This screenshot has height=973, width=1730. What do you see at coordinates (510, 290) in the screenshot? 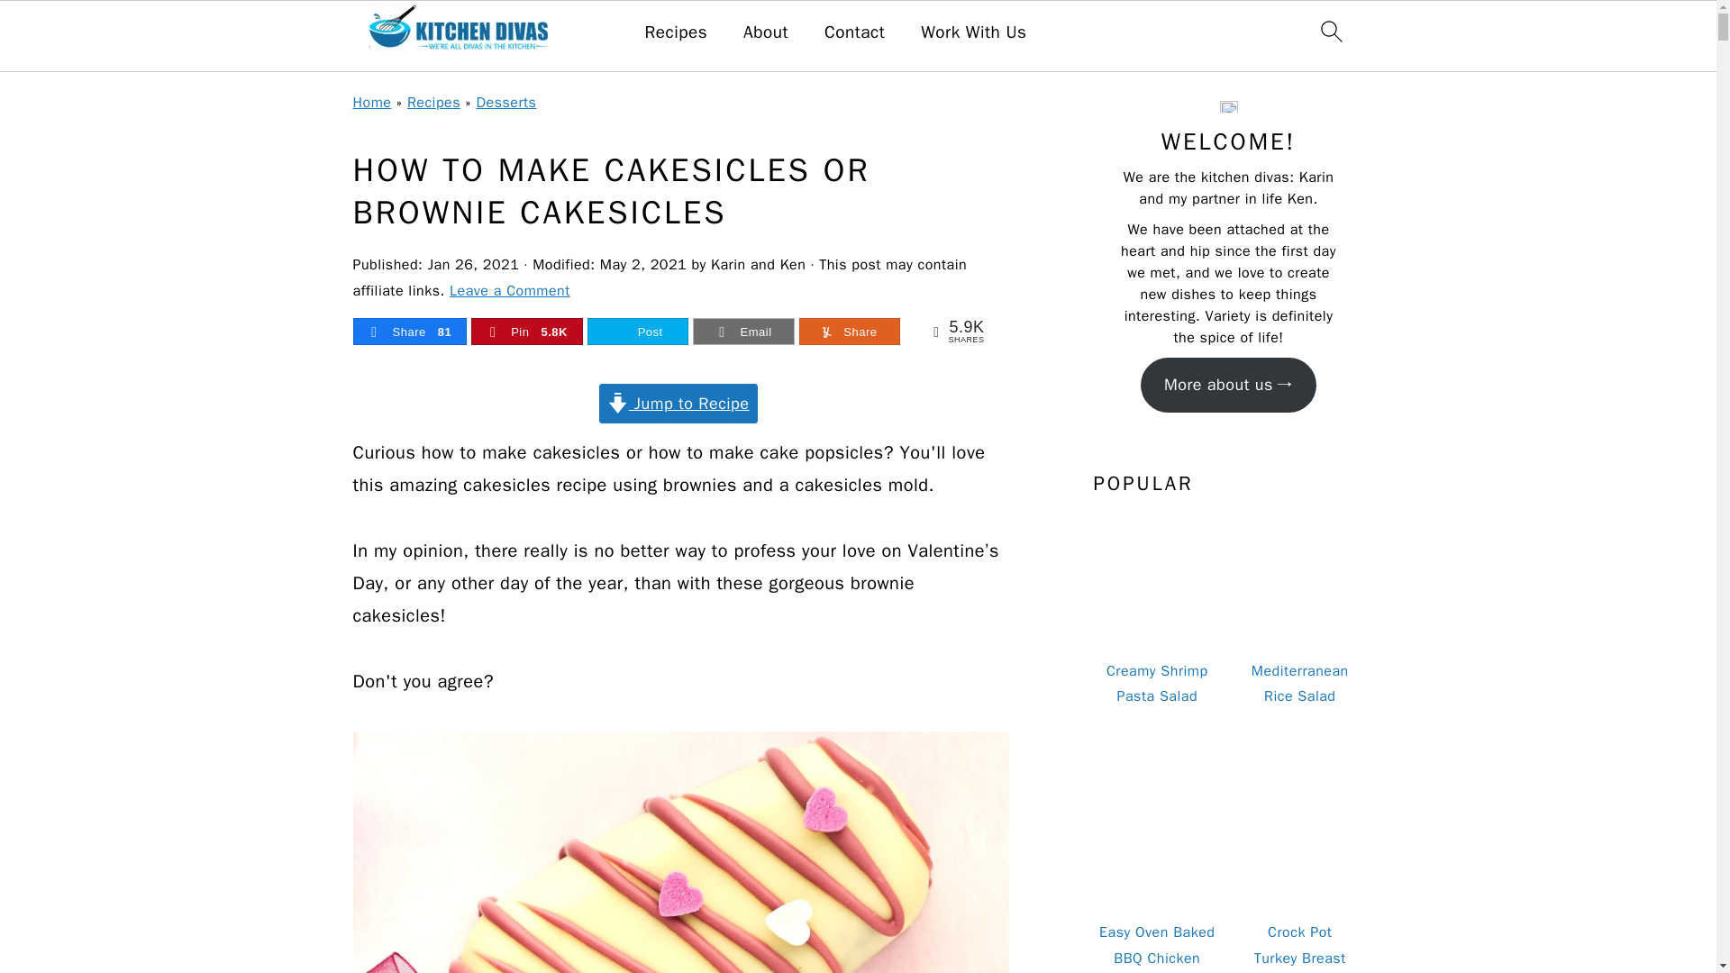
I see `Leave a Comment` at bounding box center [510, 290].